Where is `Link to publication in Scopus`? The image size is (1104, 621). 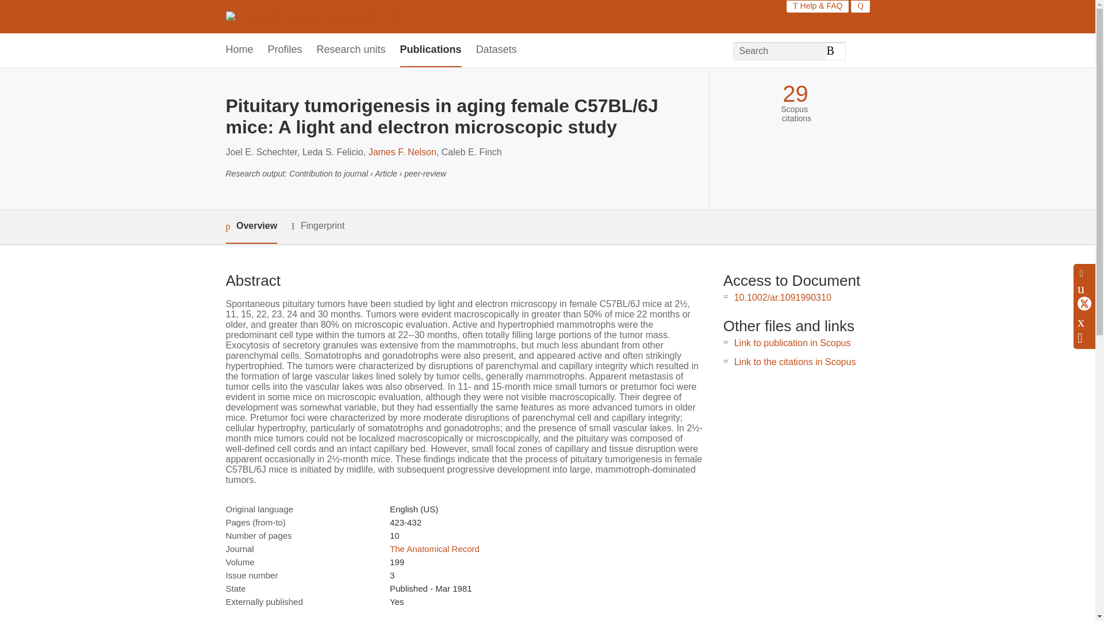 Link to publication in Scopus is located at coordinates (792, 343).